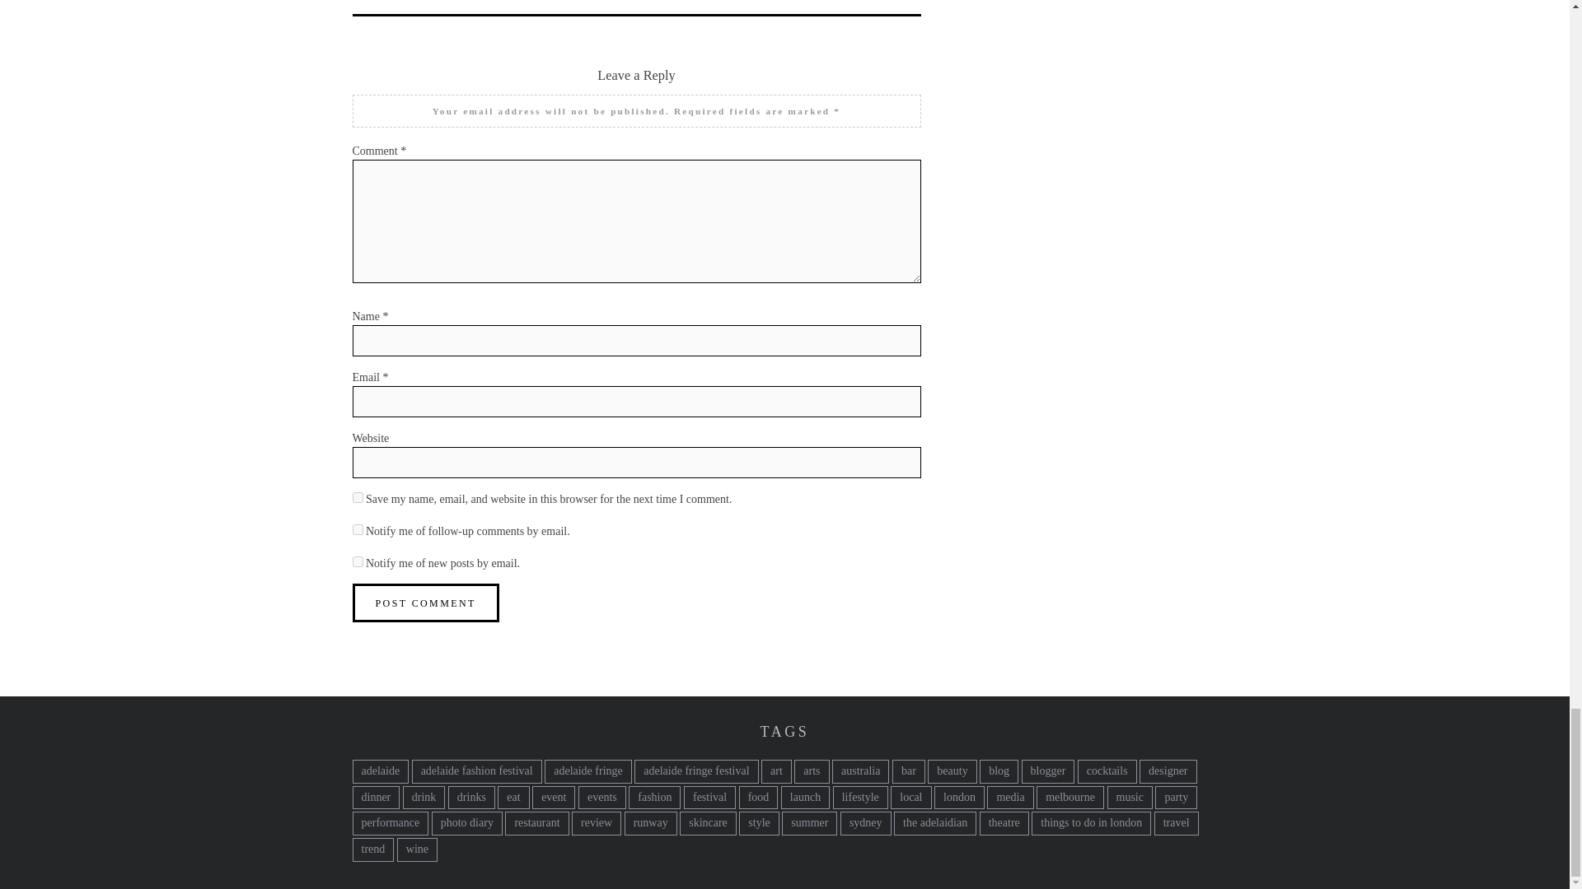 This screenshot has height=889, width=1582. Describe the element at coordinates (358, 497) in the screenshot. I see `yes` at that location.